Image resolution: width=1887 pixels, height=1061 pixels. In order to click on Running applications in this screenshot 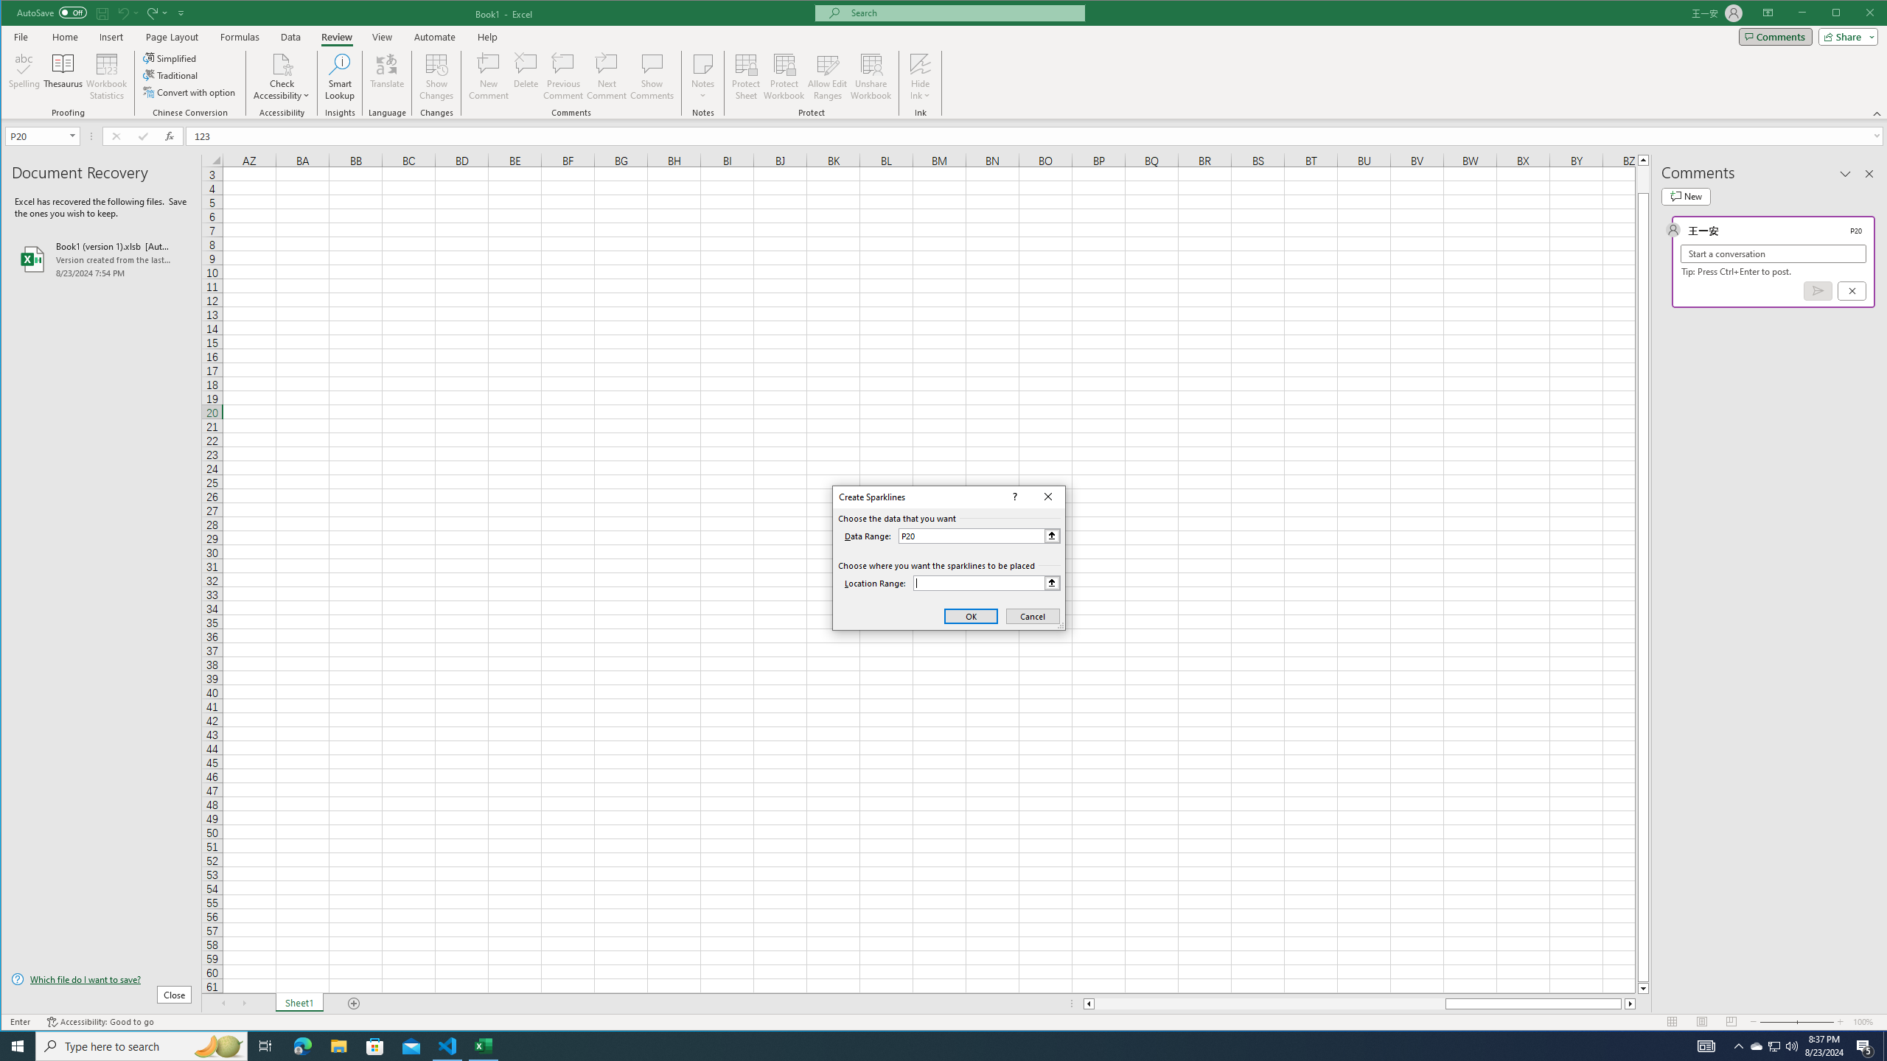, I will do `click(930, 1046)`.